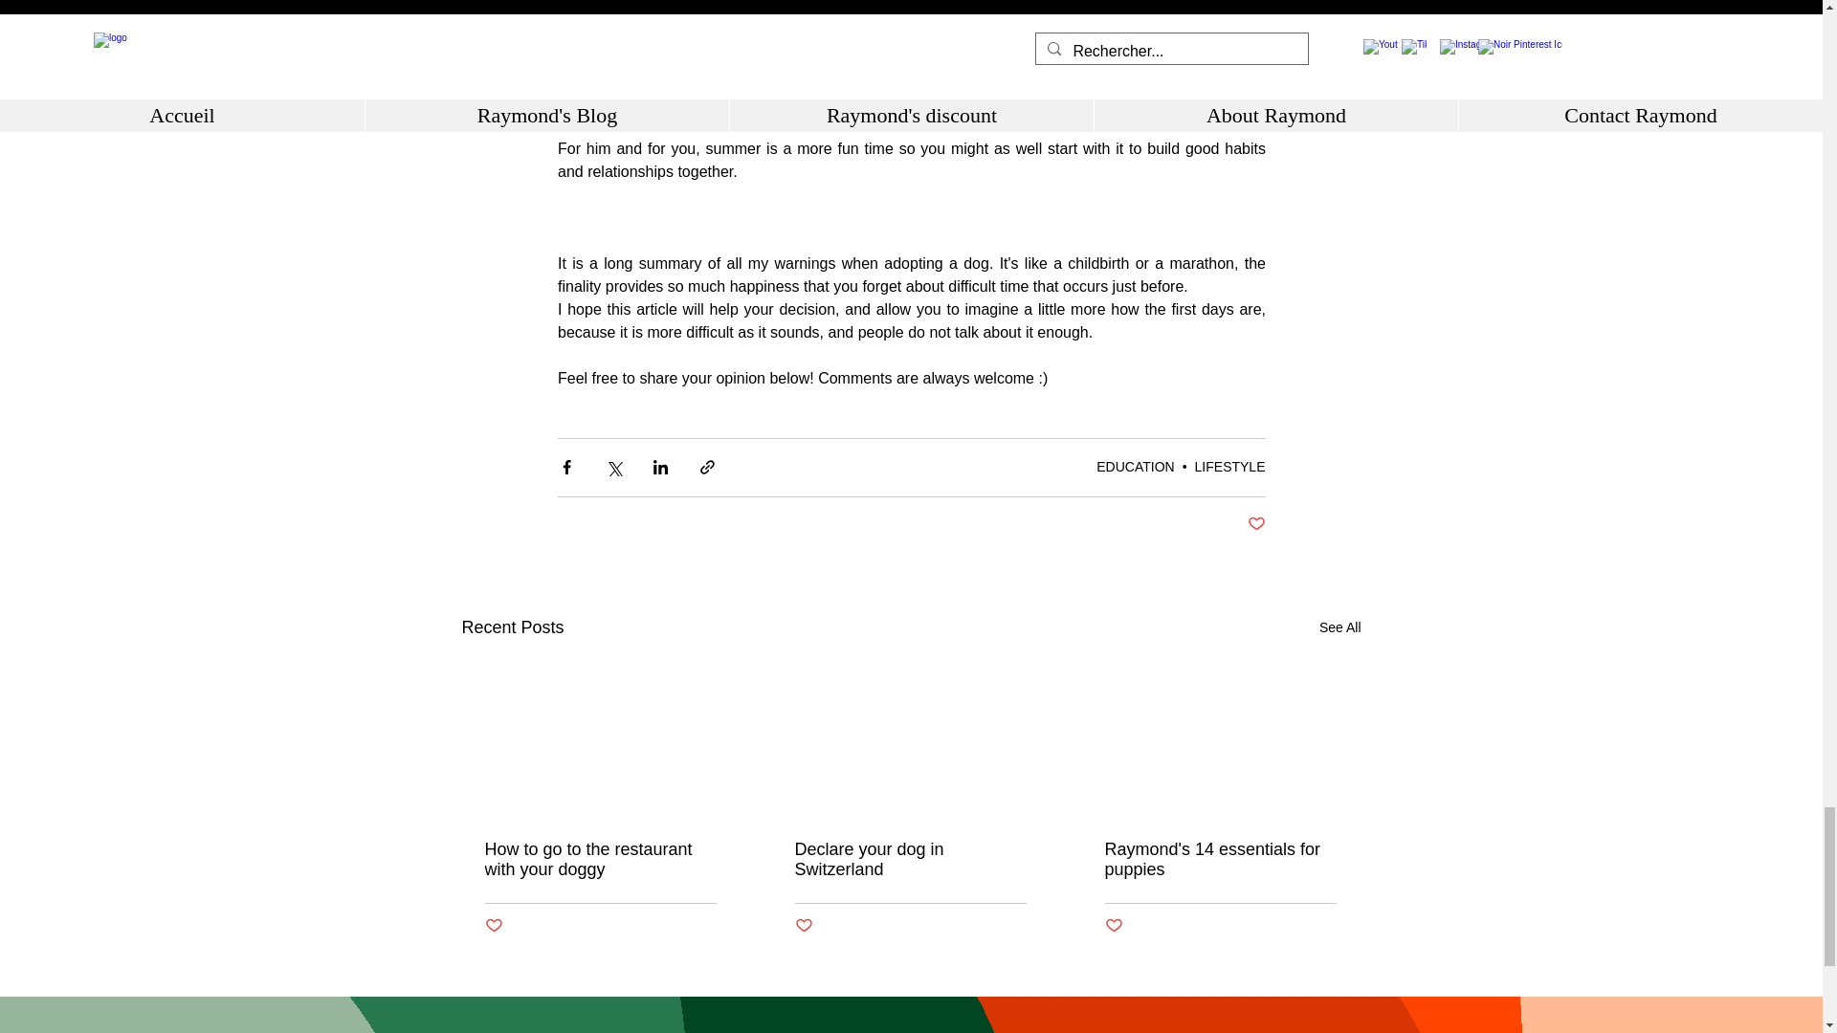 The width and height of the screenshot is (1837, 1033). What do you see at coordinates (1339, 627) in the screenshot?
I see `See All` at bounding box center [1339, 627].